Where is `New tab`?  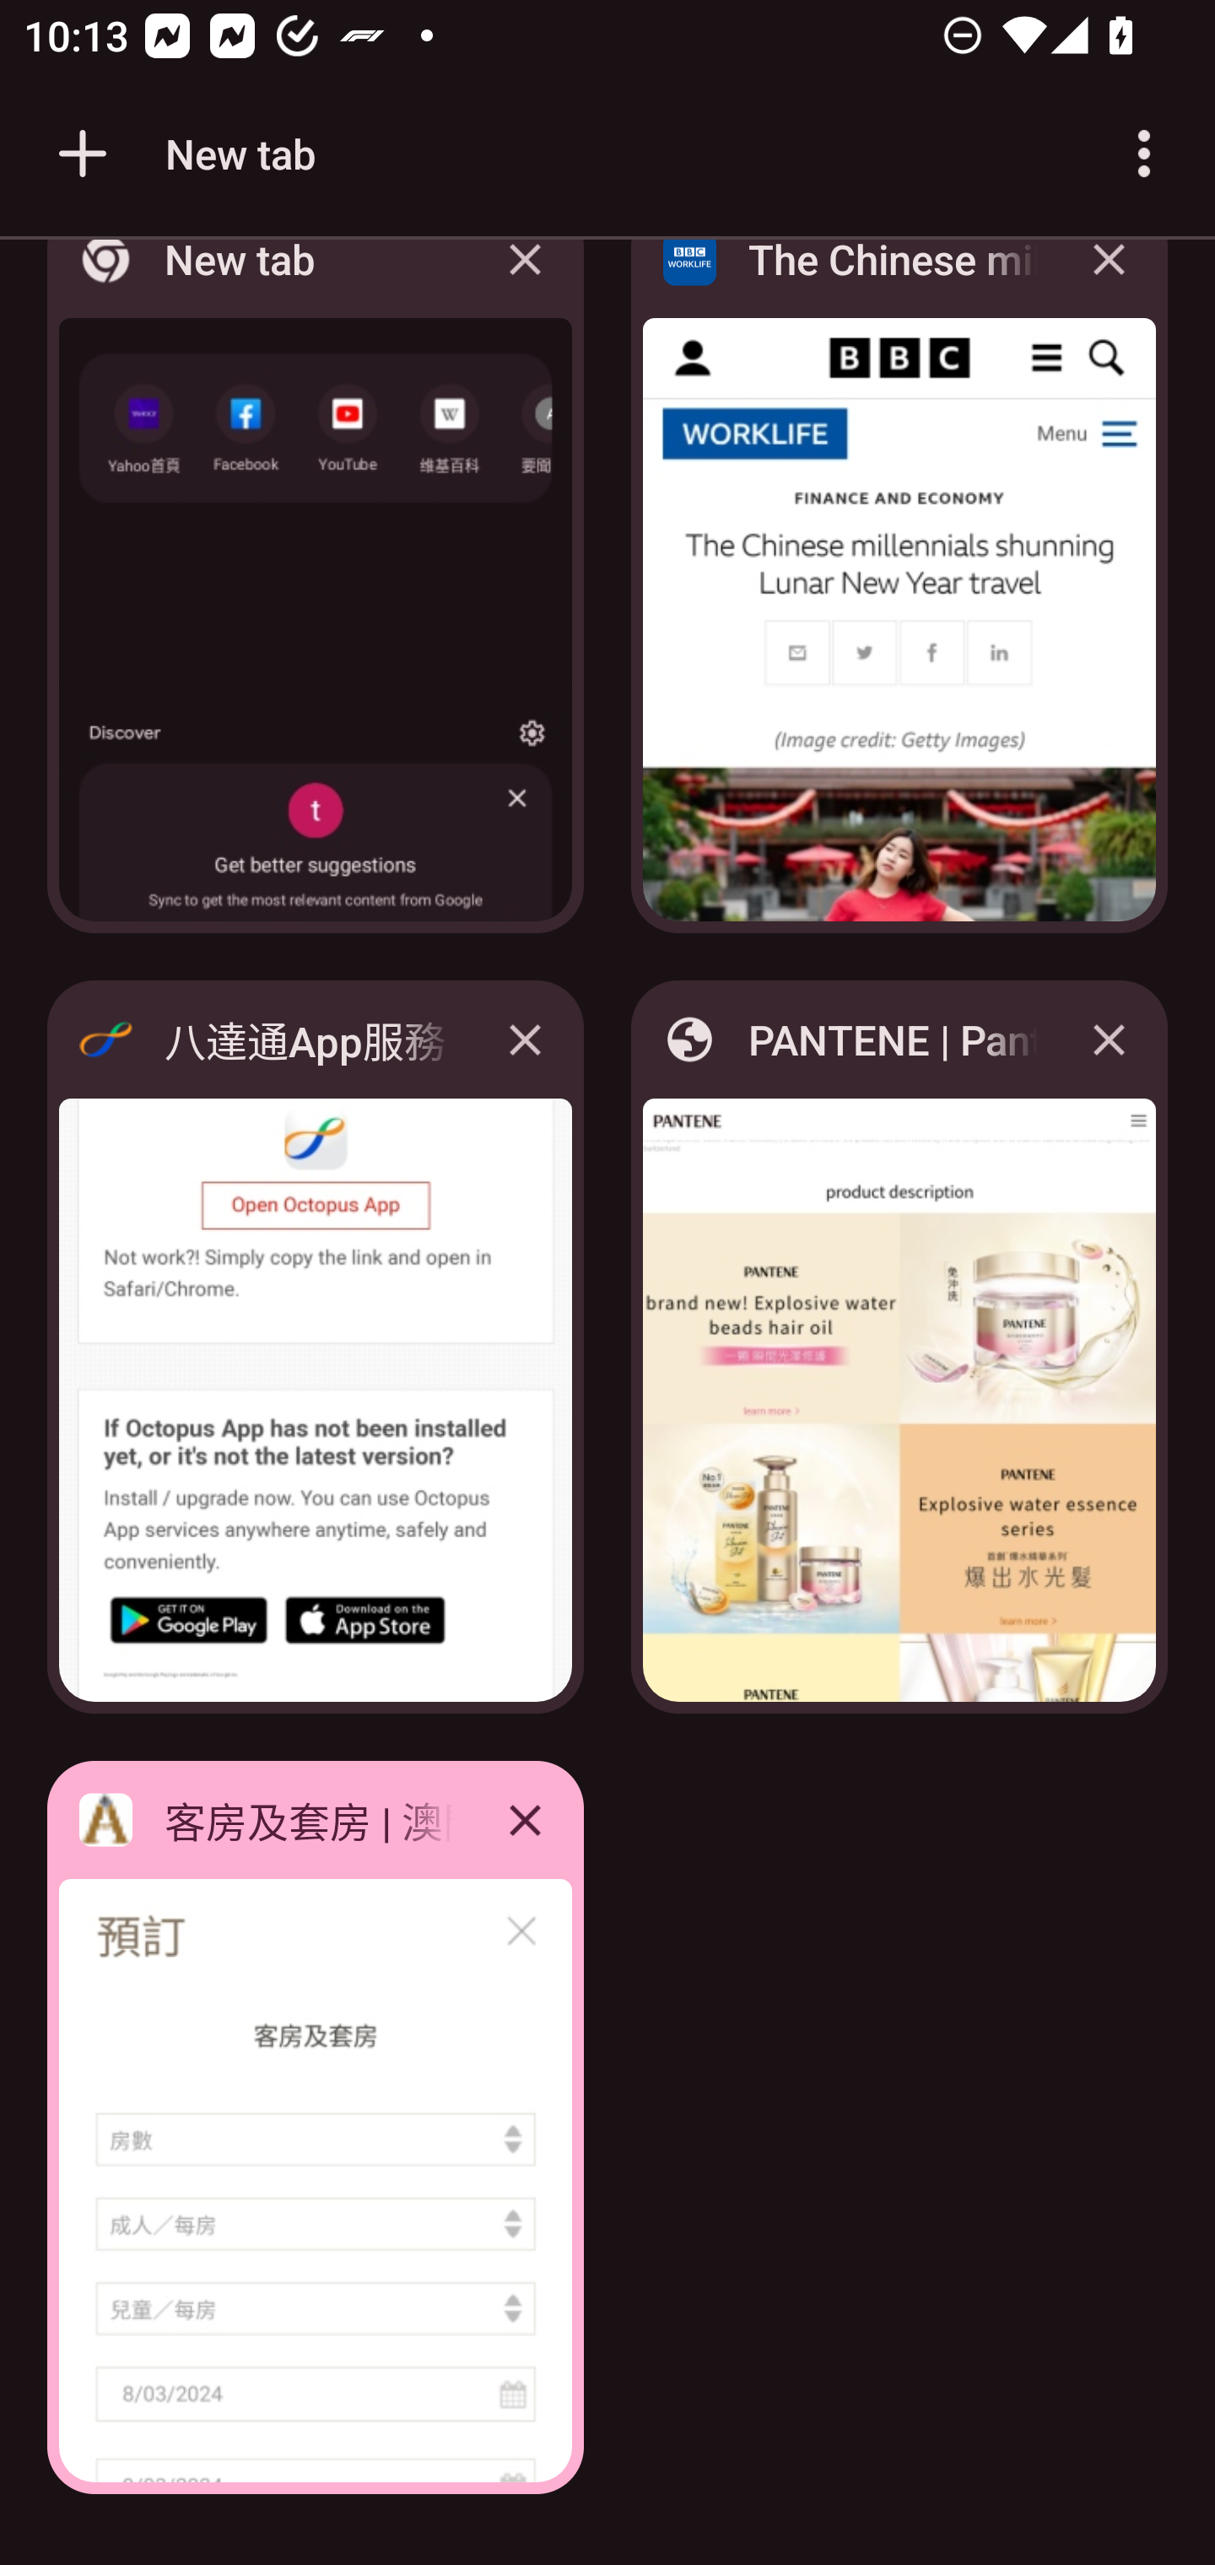
New tab is located at coordinates (181, 154).